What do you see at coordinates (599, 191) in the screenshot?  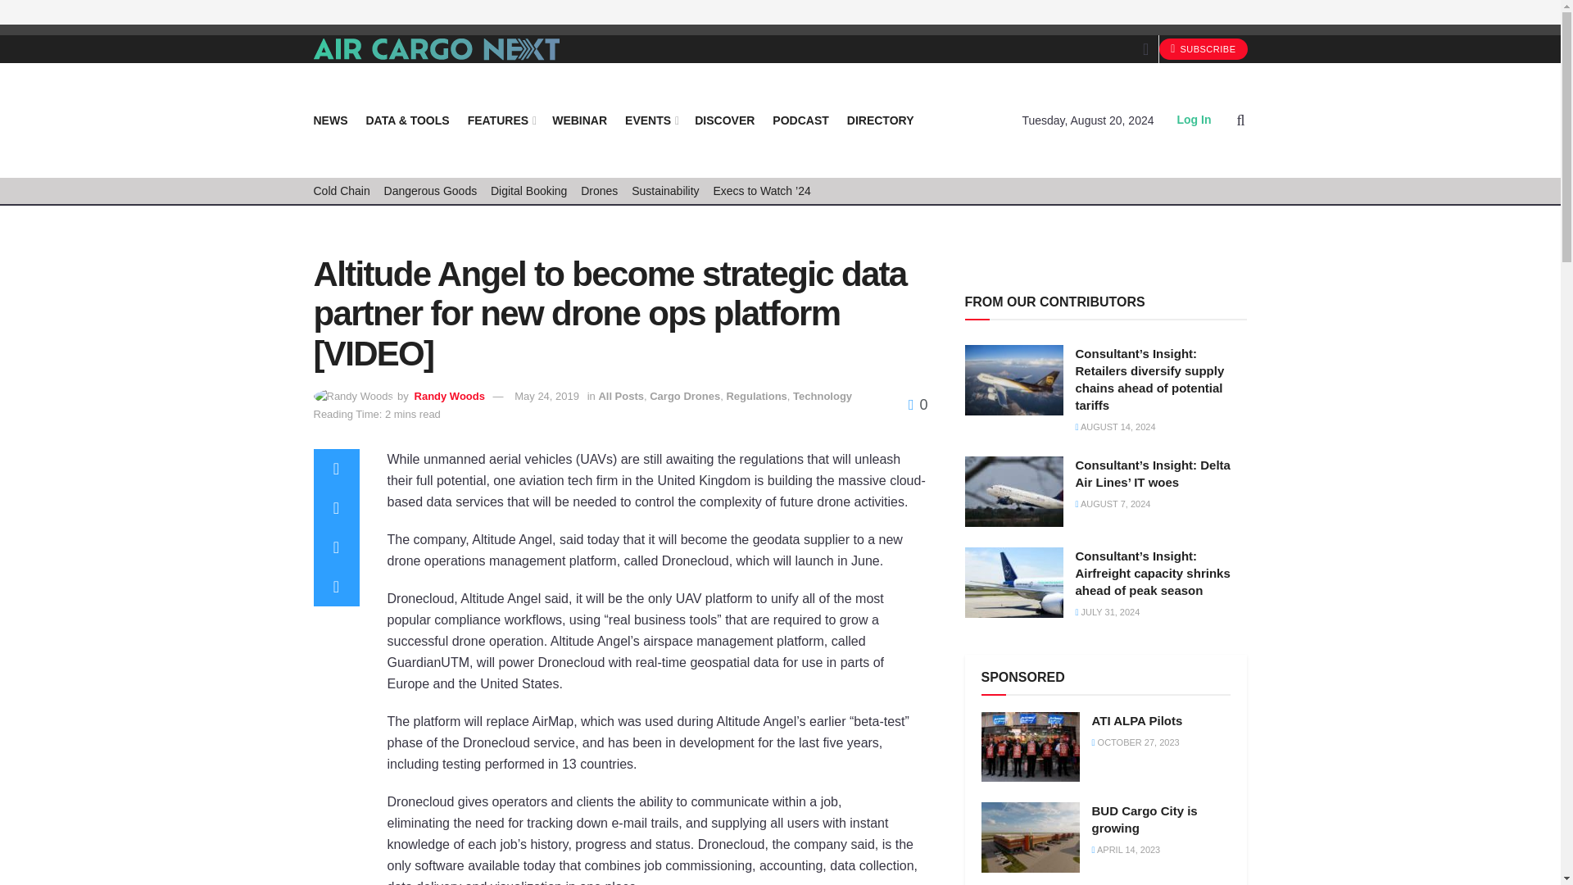 I see `Drones` at bounding box center [599, 191].